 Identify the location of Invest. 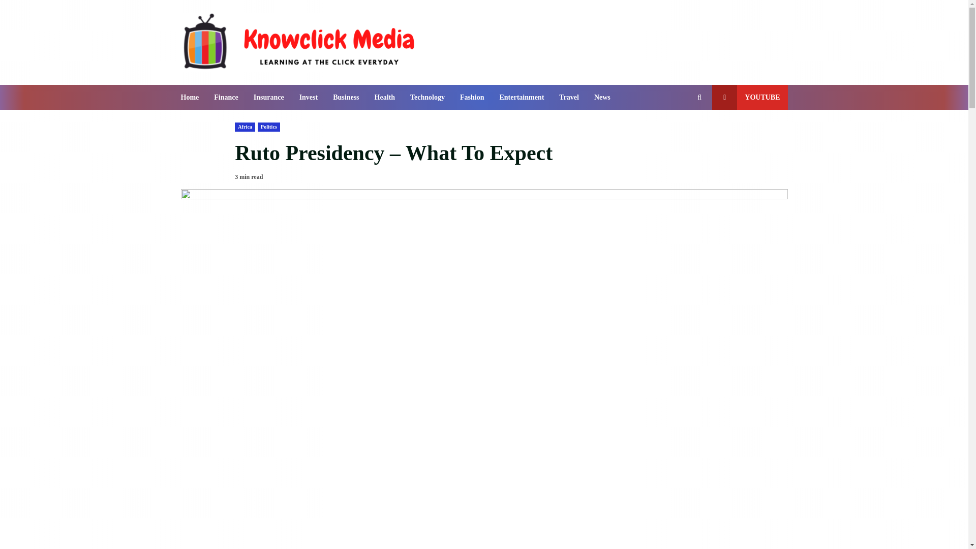
(309, 98).